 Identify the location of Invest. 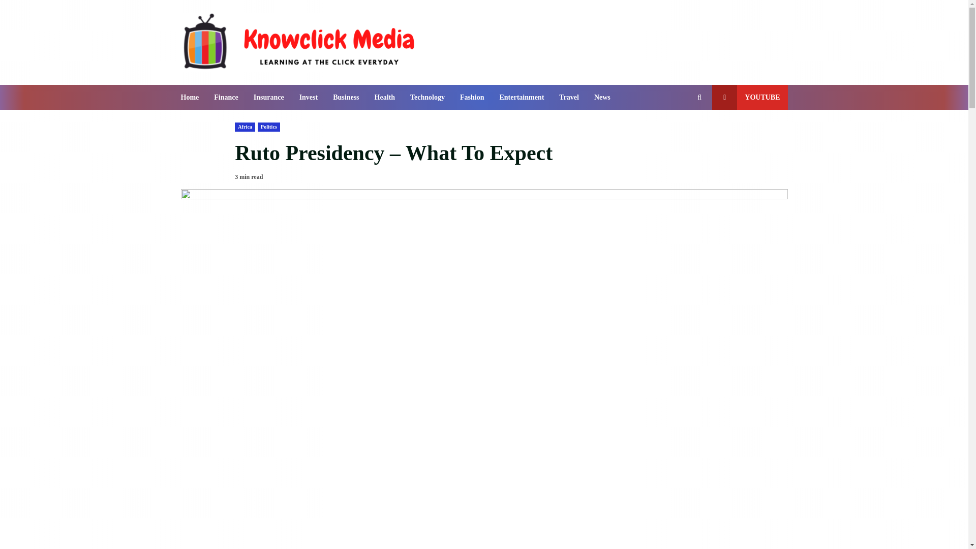
(309, 98).